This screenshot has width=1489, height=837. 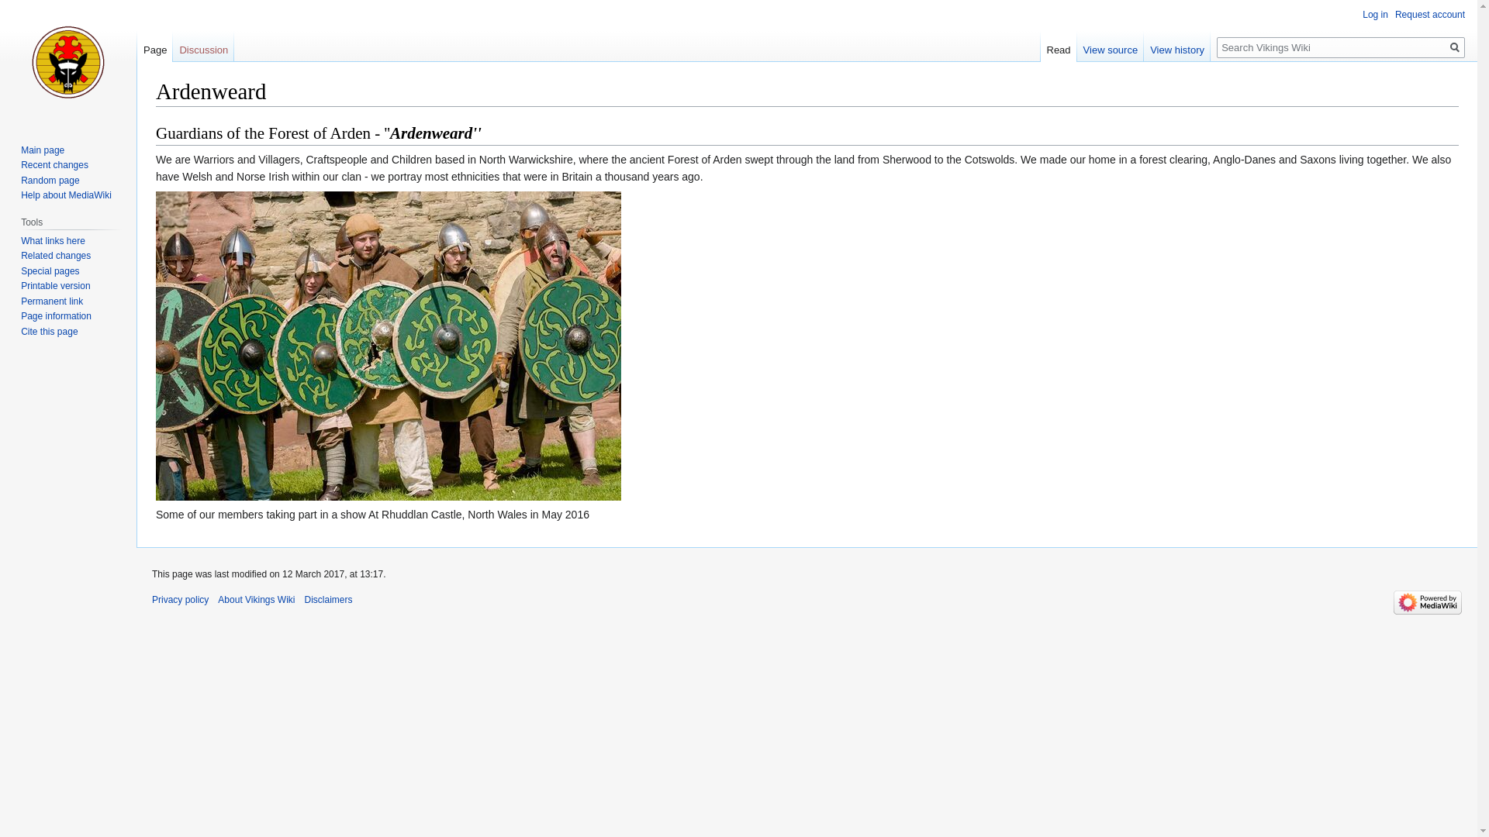 What do you see at coordinates (42, 150) in the screenshot?
I see `Main page` at bounding box center [42, 150].